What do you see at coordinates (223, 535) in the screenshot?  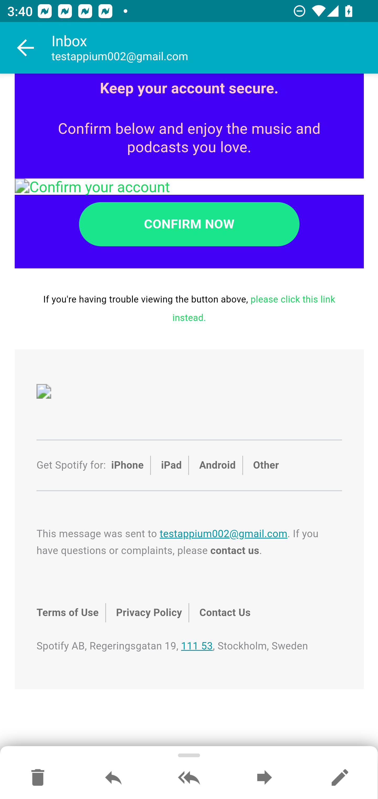 I see `testappium002@gmail.com` at bounding box center [223, 535].